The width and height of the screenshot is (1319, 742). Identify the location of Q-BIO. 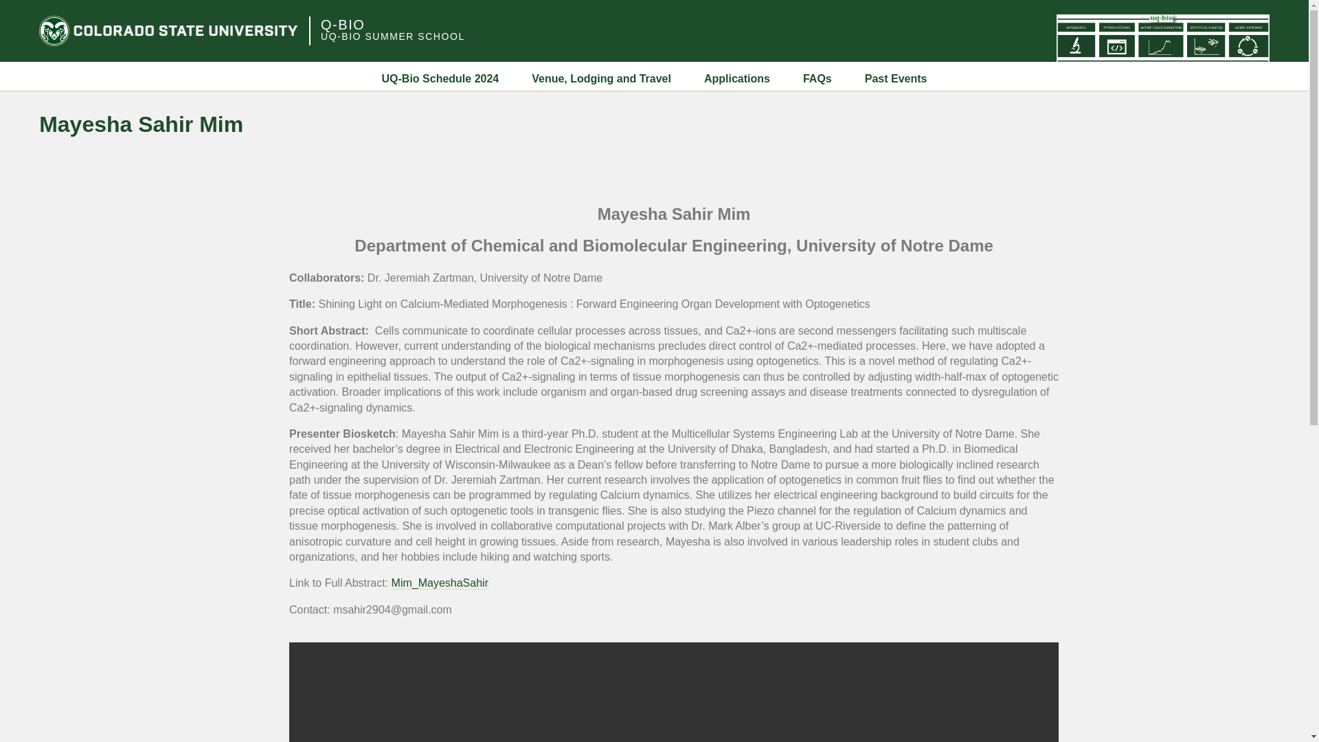
(342, 25).